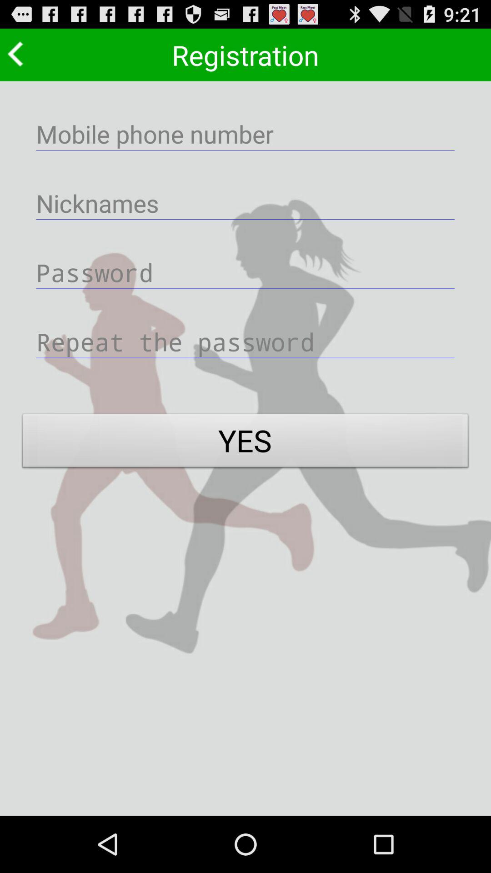 Image resolution: width=491 pixels, height=873 pixels. Describe the element at coordinates (245, 341) in the screenshot. I see `type password again` at that location.